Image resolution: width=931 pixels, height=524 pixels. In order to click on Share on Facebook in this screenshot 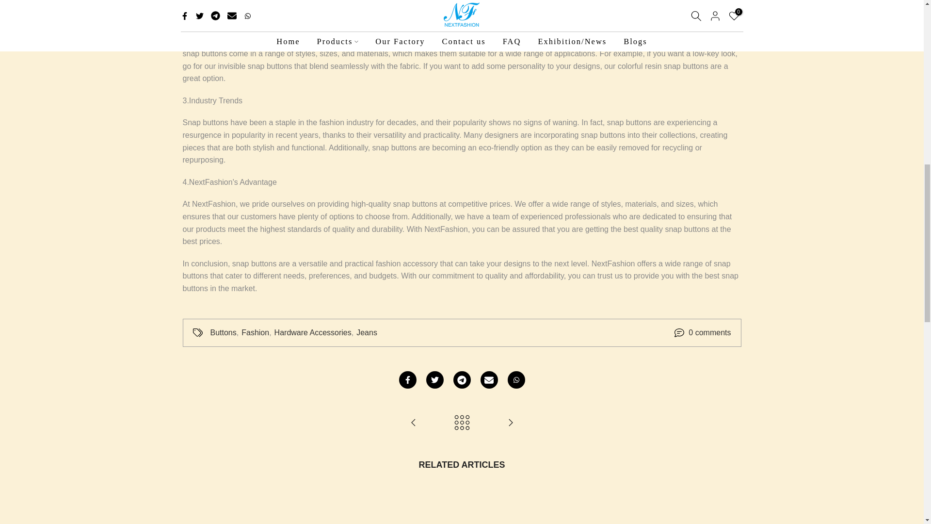, I will do `click(407, 379)`.